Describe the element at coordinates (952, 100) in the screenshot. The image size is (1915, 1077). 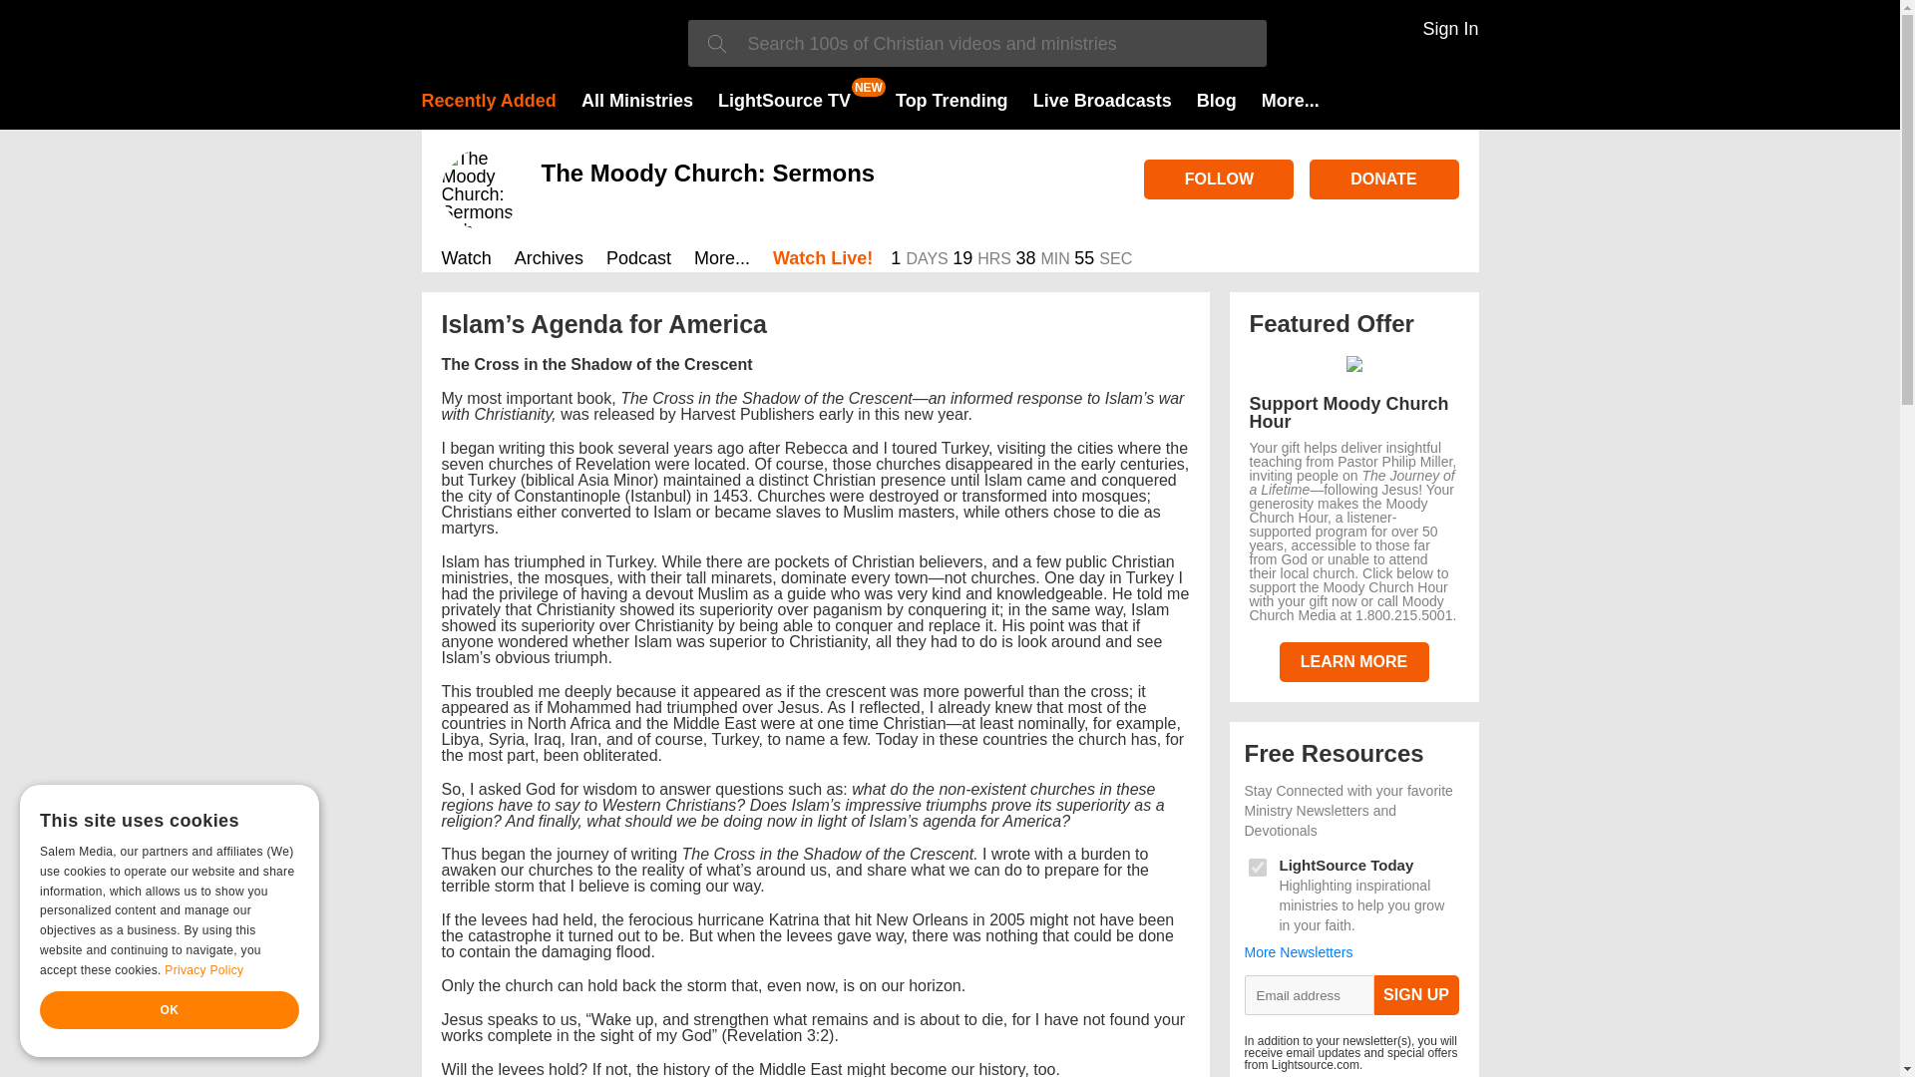
I see `Top Trending` at that location.